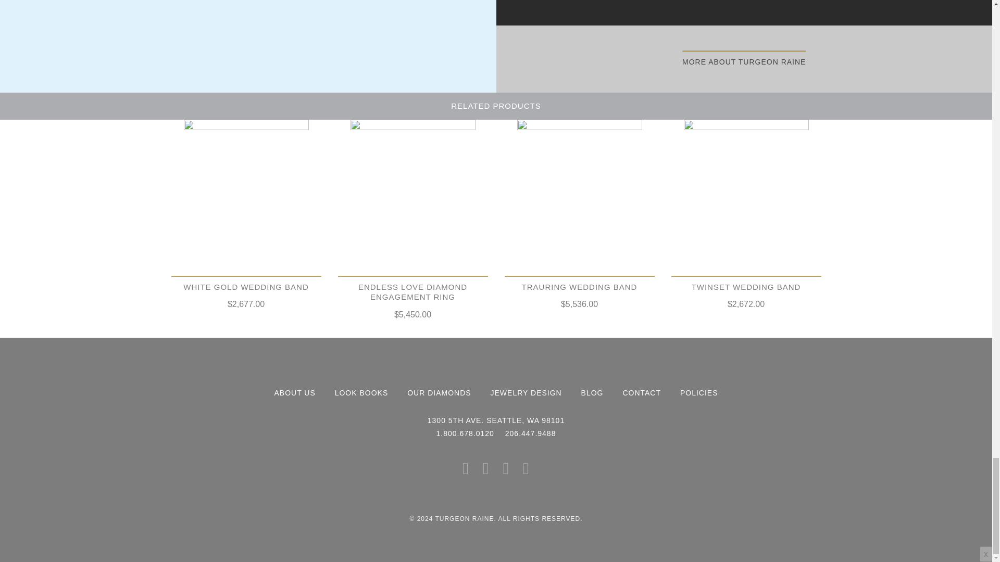  Describe the element at coordinates (294, 392) in the screenshot. I see `ABOUT US` at that location.